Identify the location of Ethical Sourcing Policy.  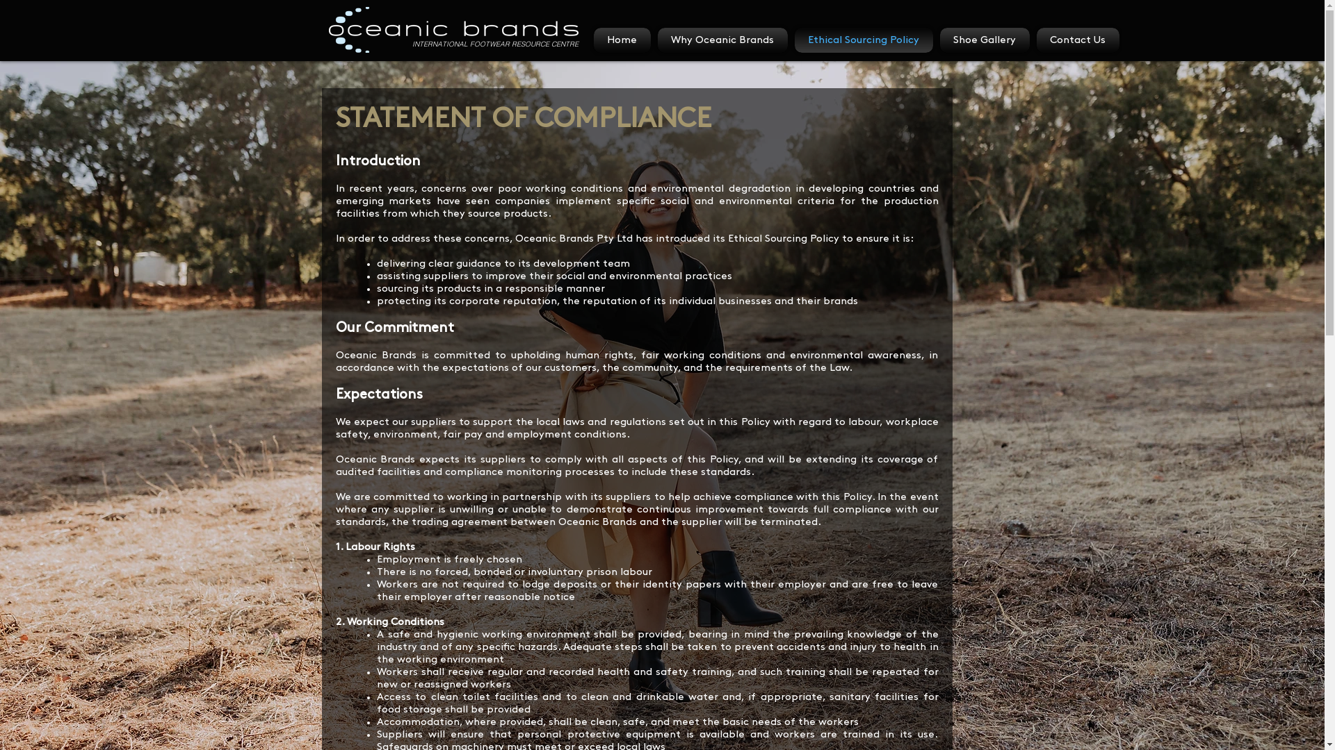
(864, 40).